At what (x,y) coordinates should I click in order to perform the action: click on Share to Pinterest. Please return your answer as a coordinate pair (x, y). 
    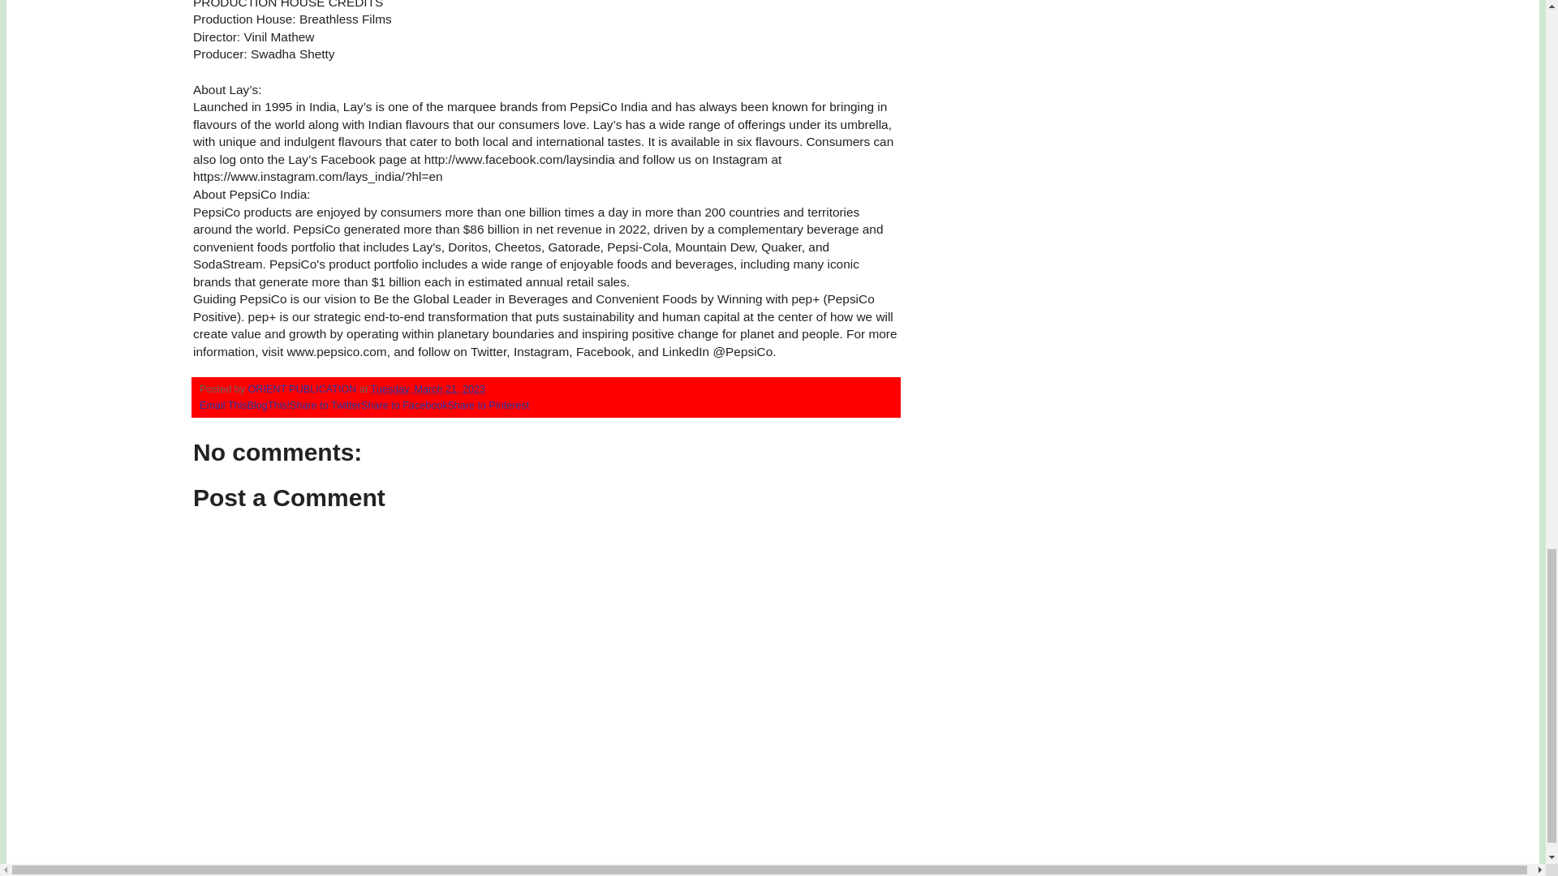
    Looking at the image, I should click on (488, 405).